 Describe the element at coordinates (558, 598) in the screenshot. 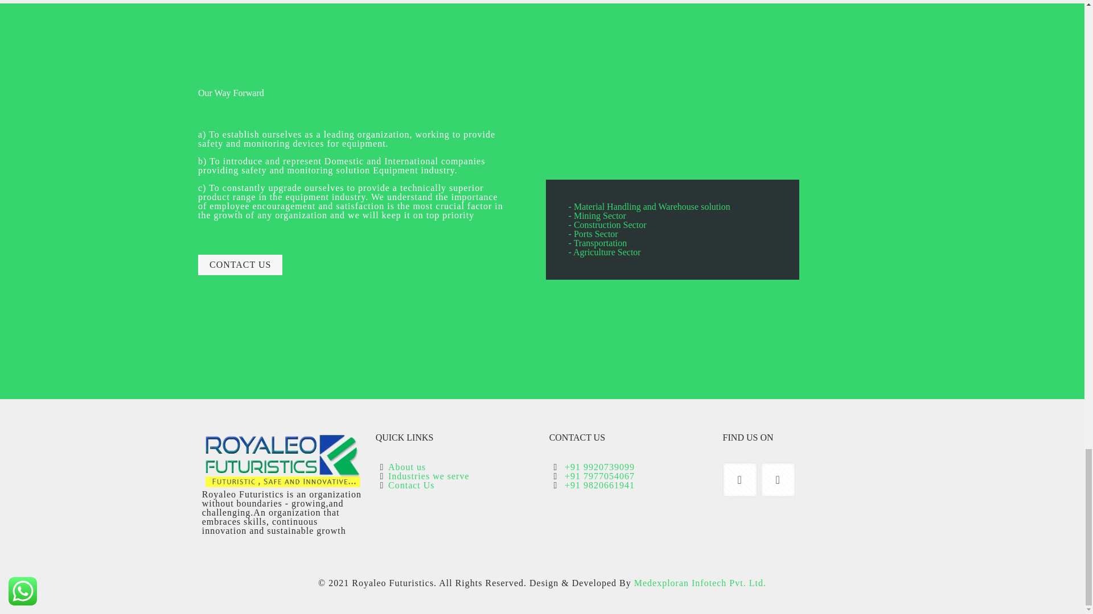

I see `Instagram` at that location.